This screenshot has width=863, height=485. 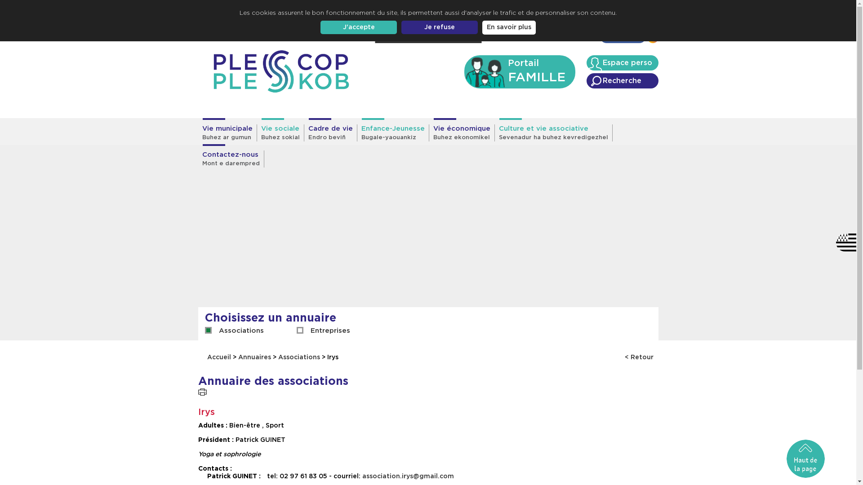 I want to click on Vie municipale
Buhez ar gumun, so click(x=227, y=133).